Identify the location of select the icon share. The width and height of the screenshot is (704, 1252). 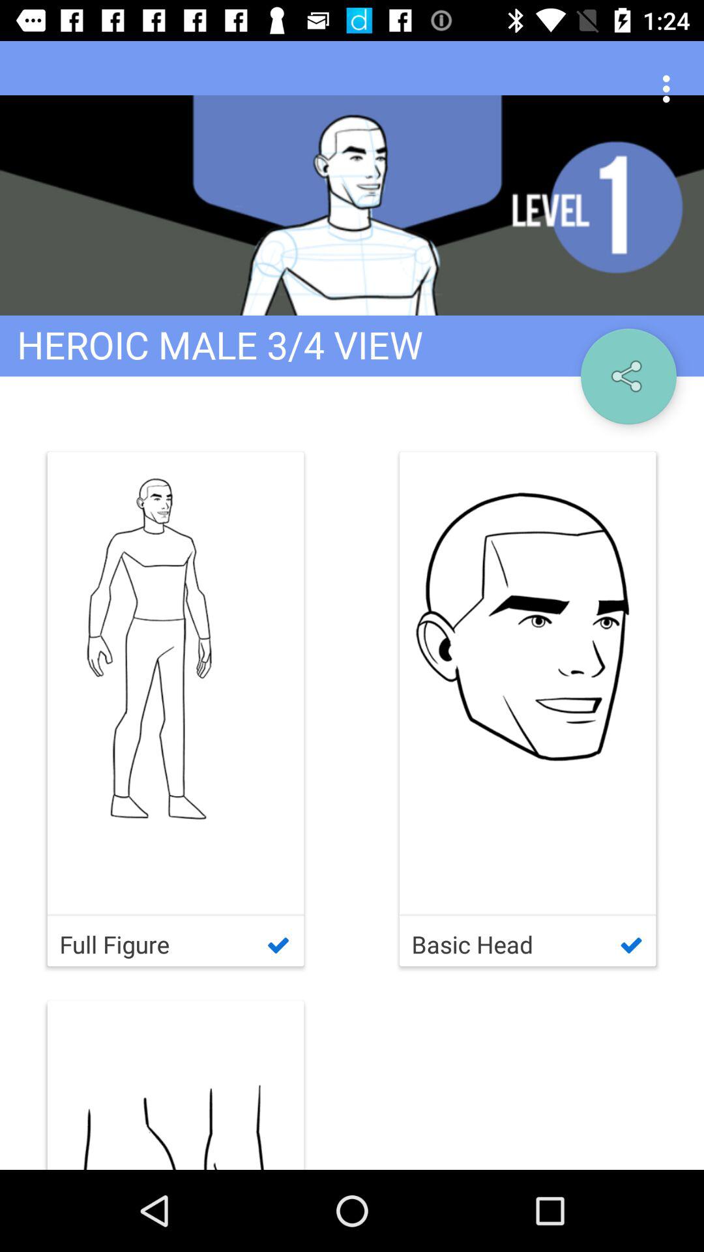
(628, 376).